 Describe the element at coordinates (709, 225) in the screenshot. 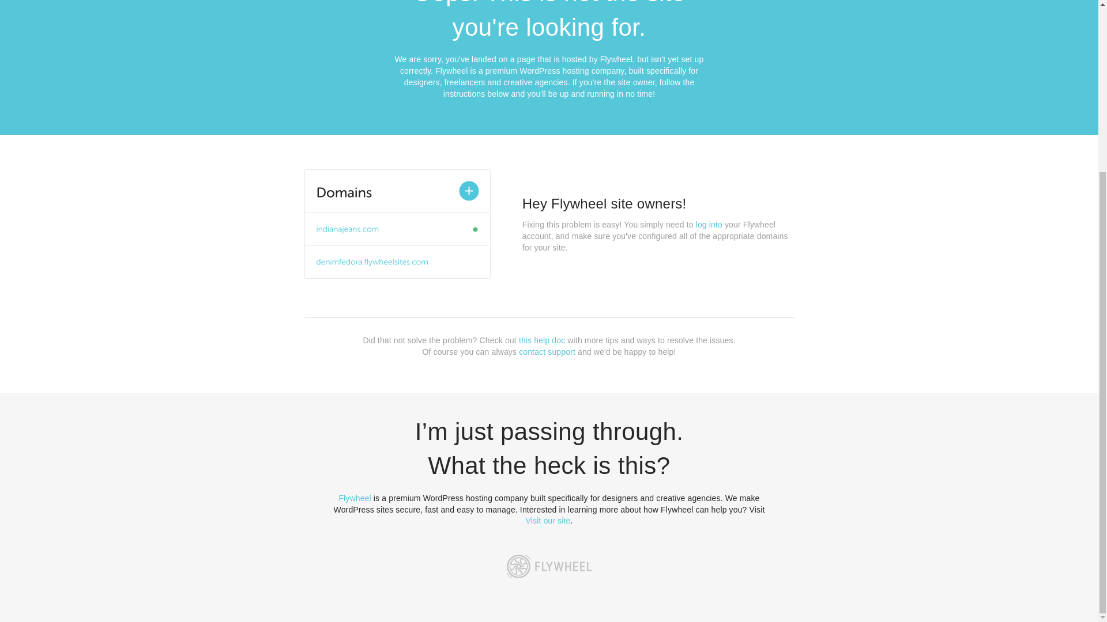

I see `log into` at that location.